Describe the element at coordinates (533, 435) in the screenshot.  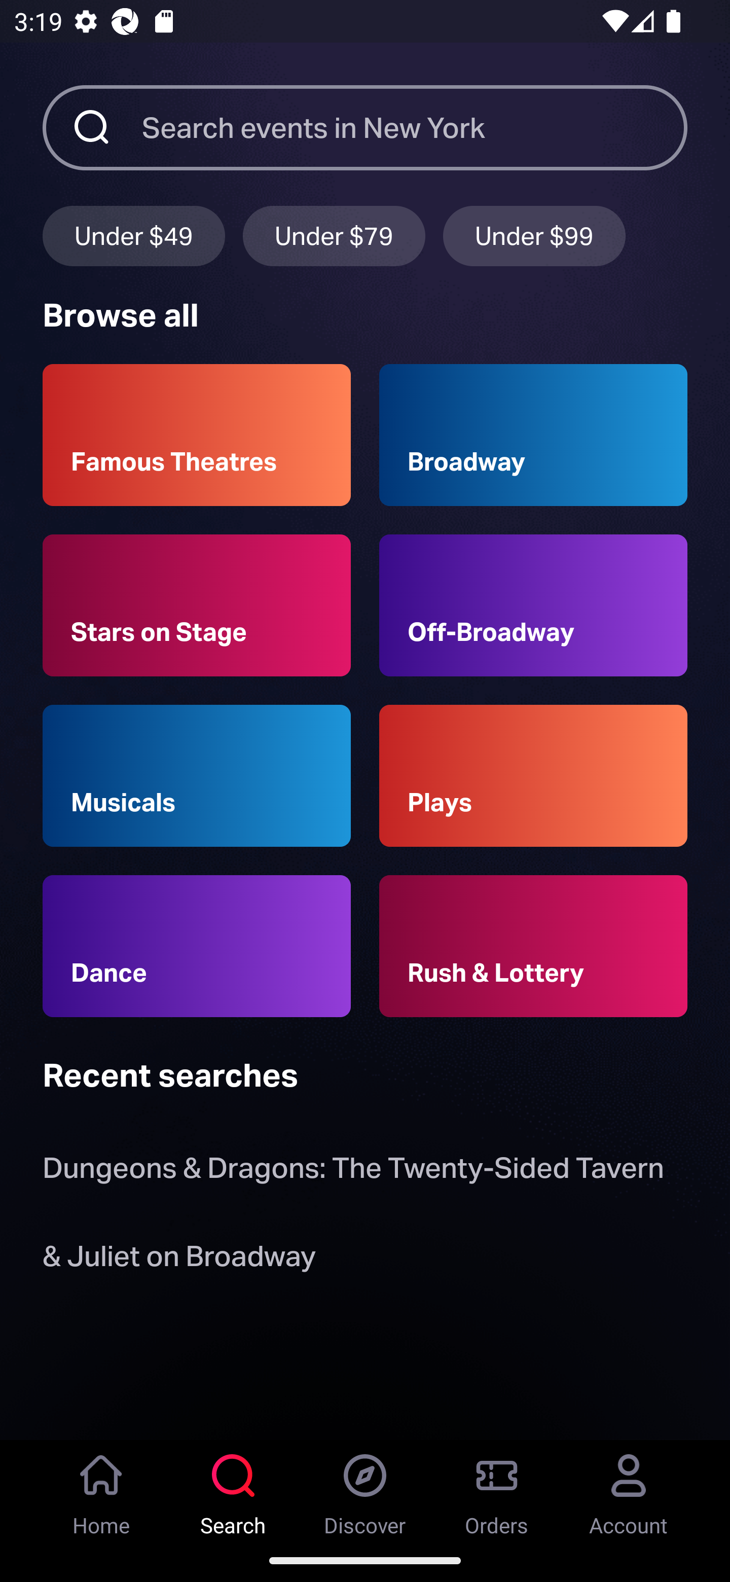
I see `Broadway` at that location.